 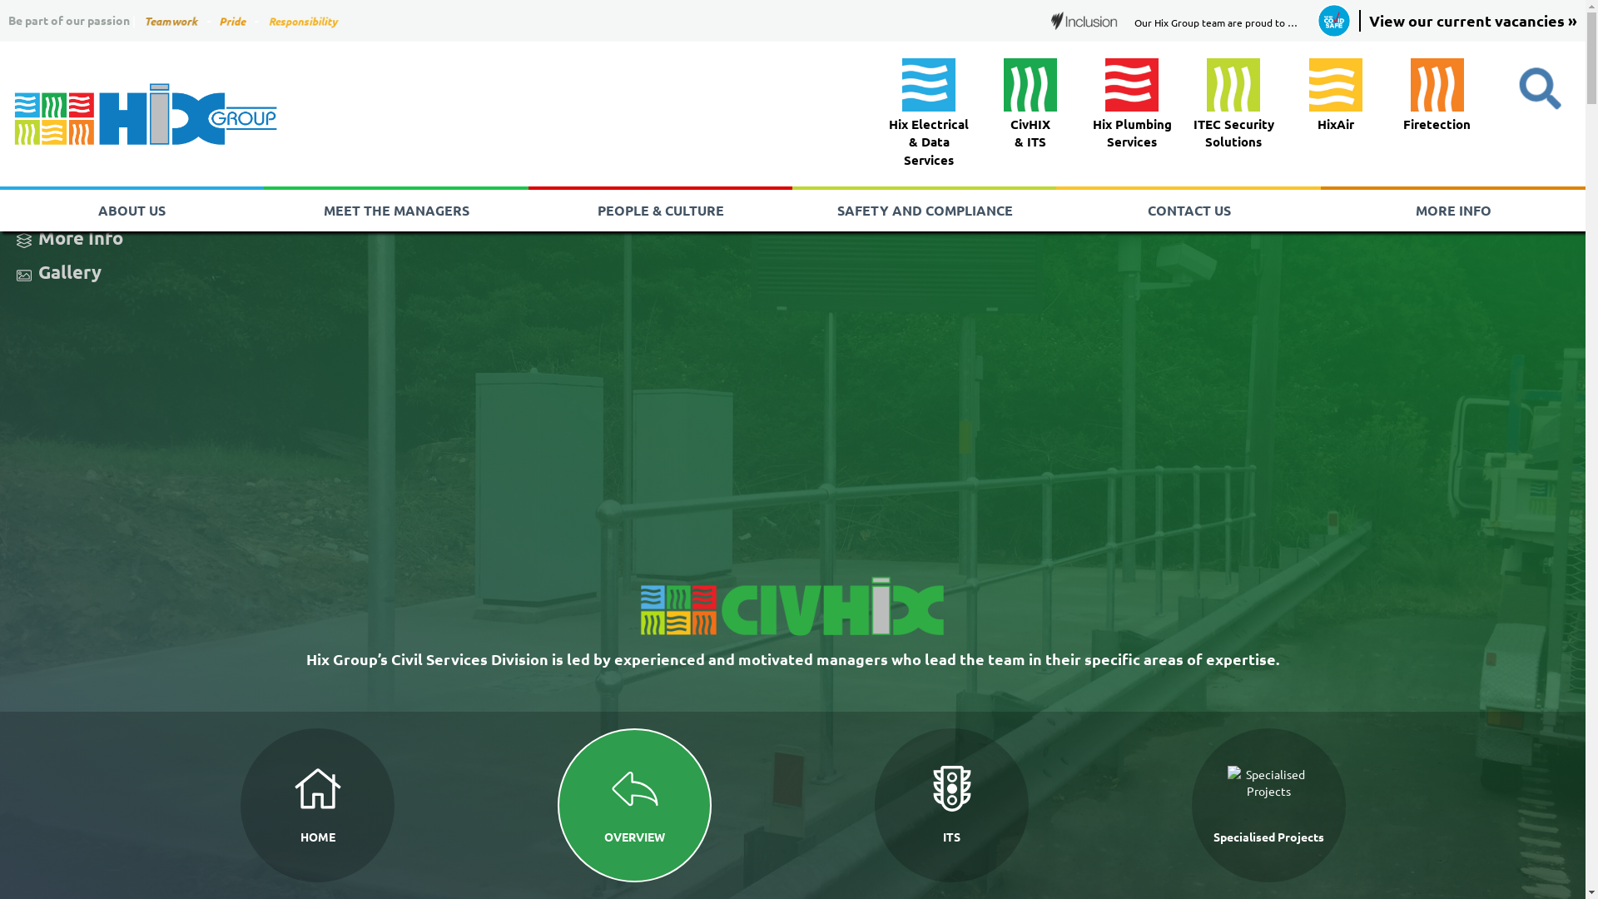 I want to click on CONTACT US, so click(x=1189, y=211).